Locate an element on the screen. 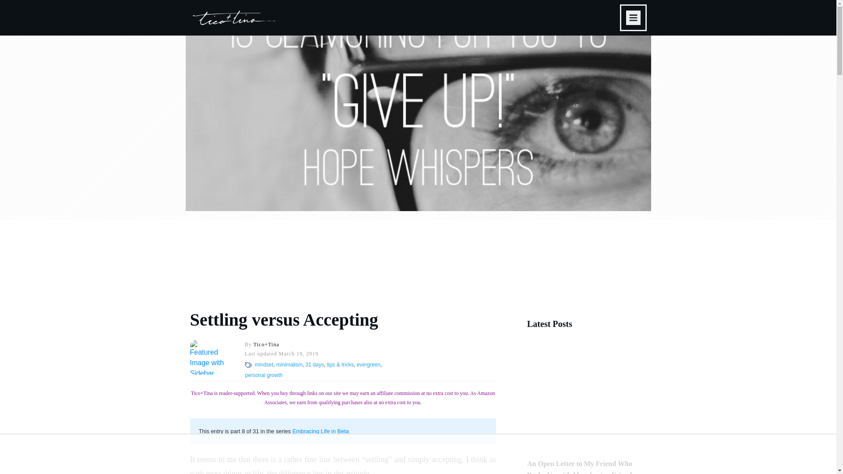 This screenshot has width=843, height=474. personal growth is located at coordinates (263, 375).